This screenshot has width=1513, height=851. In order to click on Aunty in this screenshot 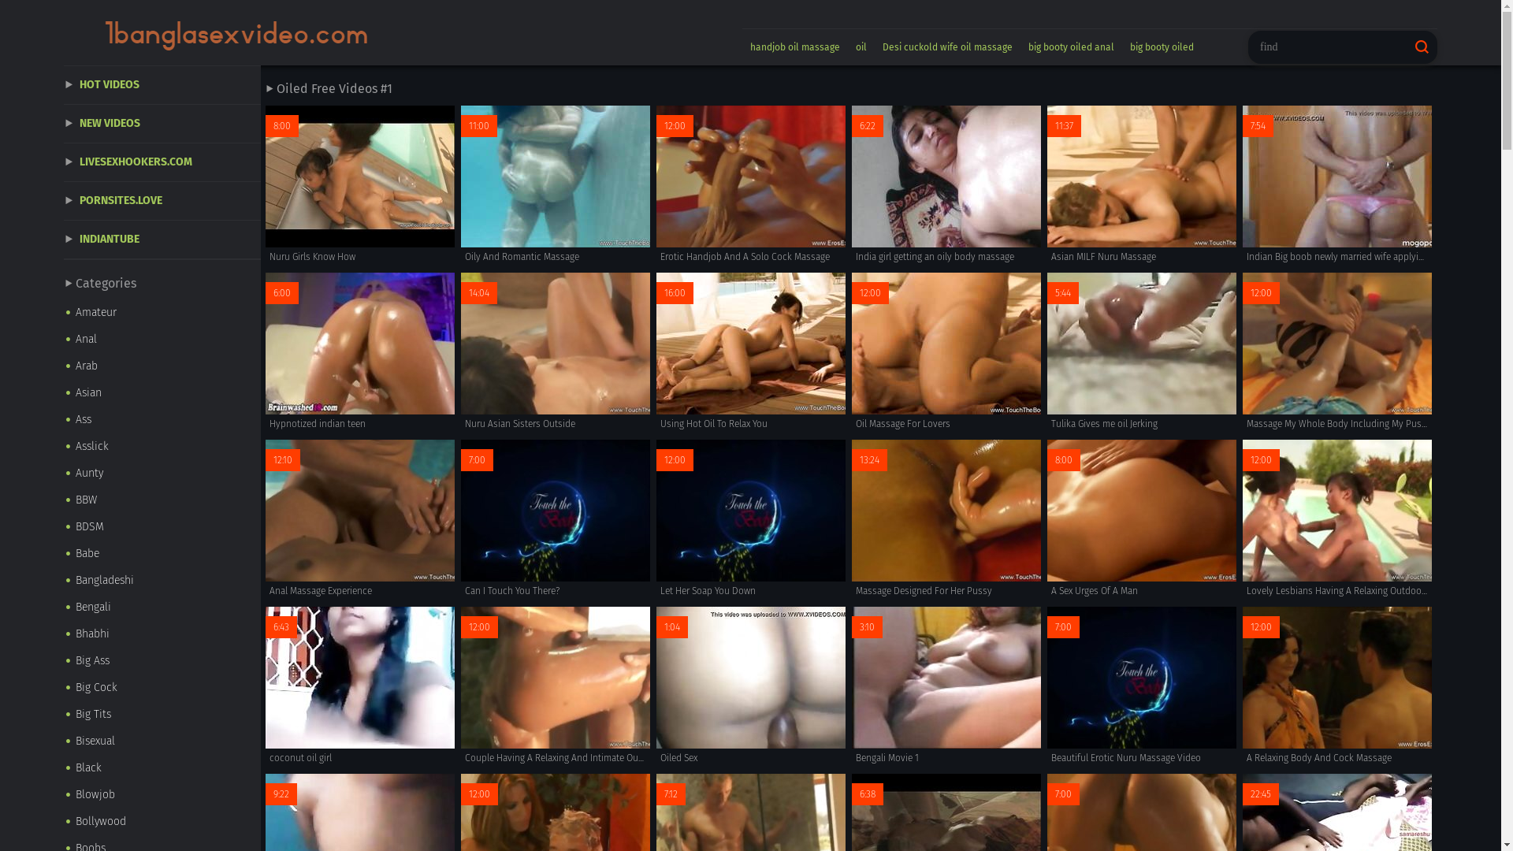, I will do `click(162, 474)`.